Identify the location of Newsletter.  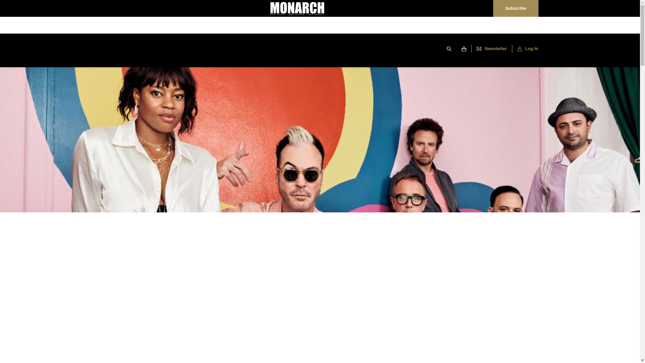
(492, 48).